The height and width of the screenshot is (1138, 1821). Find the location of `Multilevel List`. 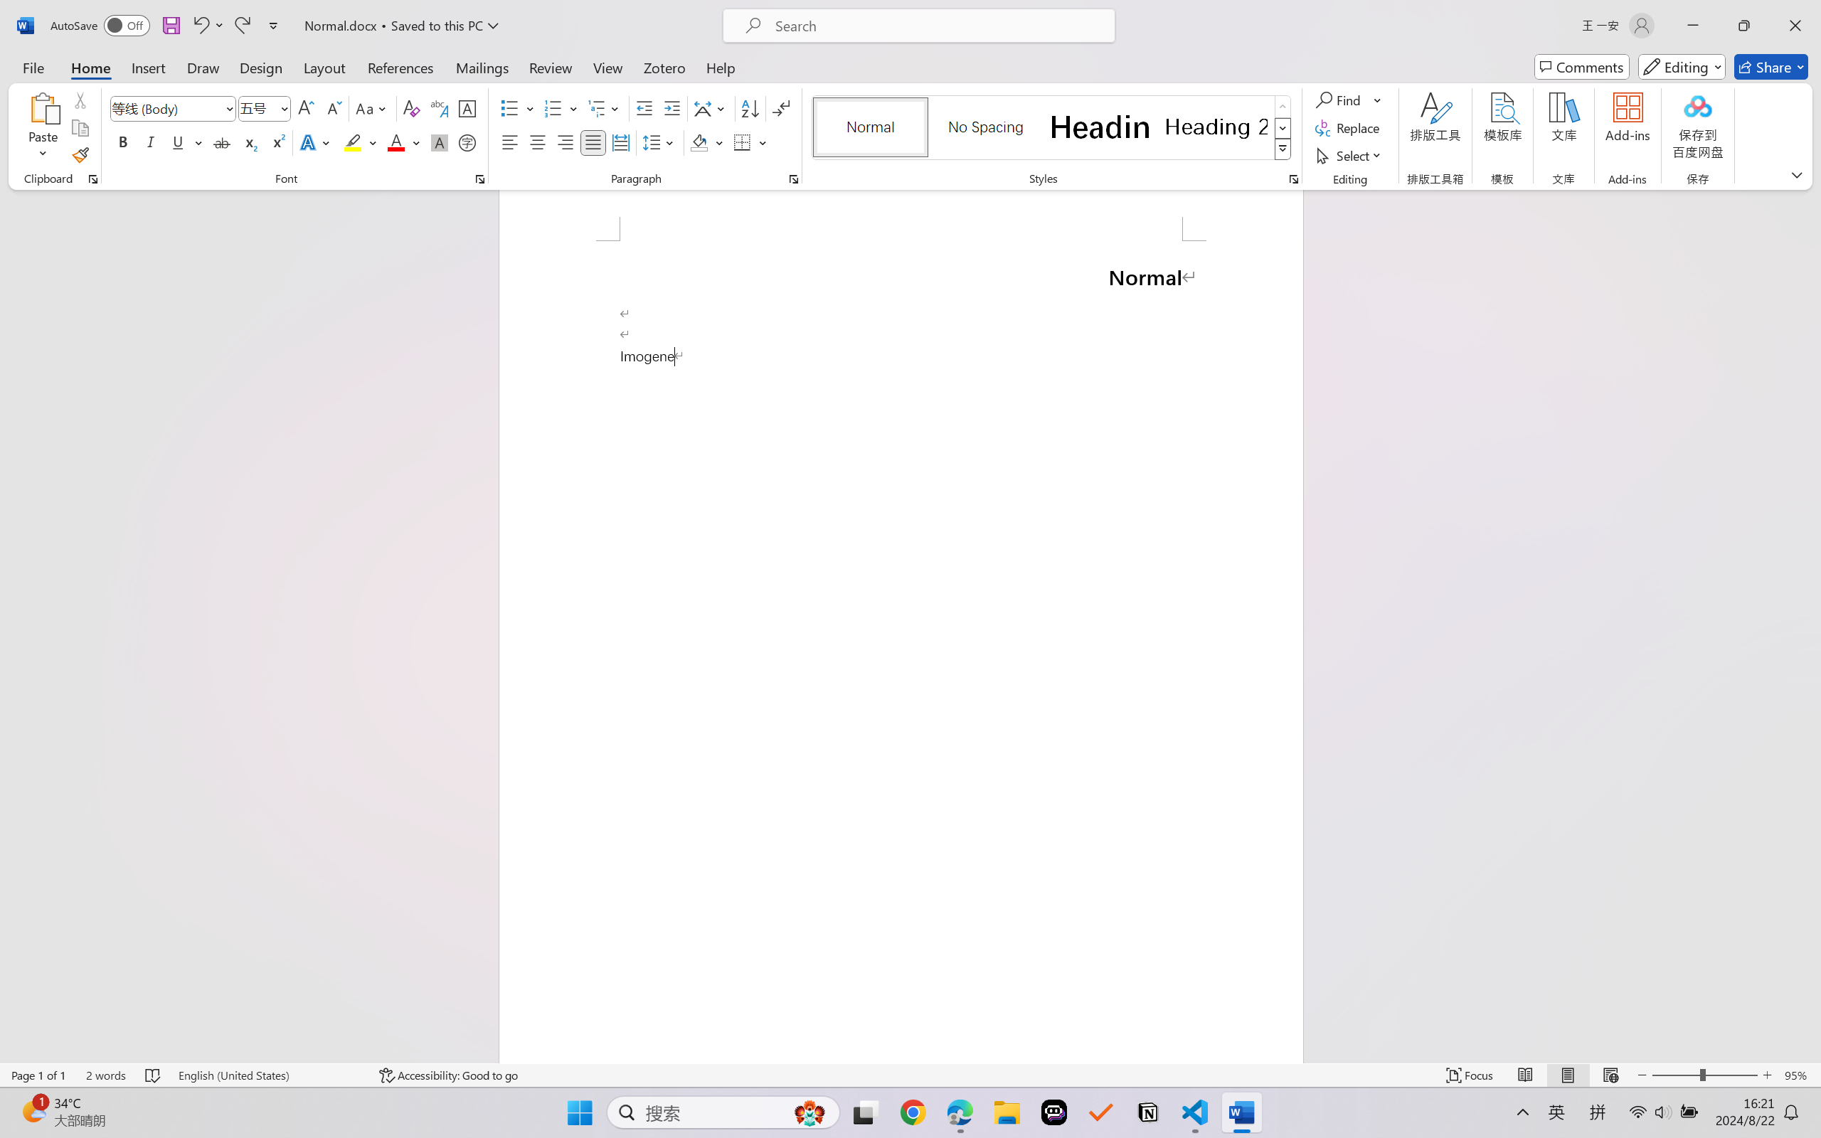

Multilevel List is located at coordinates (605, 108).